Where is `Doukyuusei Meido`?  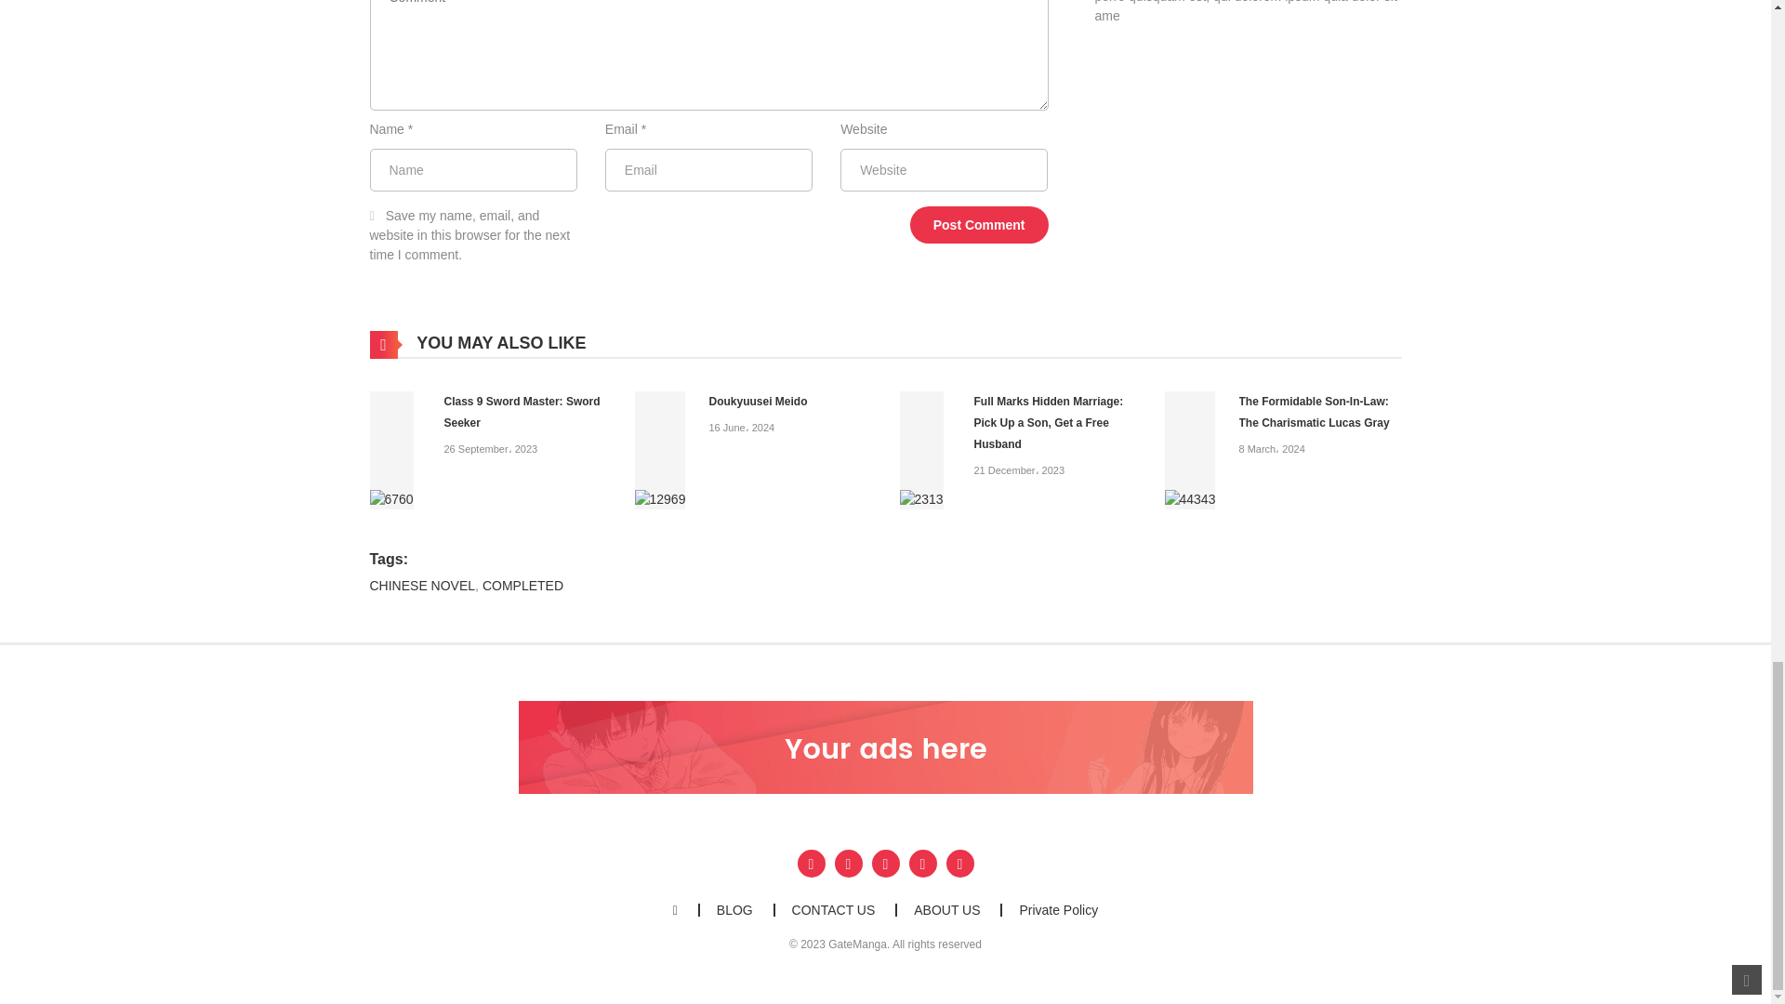
Doukyuusei Meido is located at coordinates (659, 450).